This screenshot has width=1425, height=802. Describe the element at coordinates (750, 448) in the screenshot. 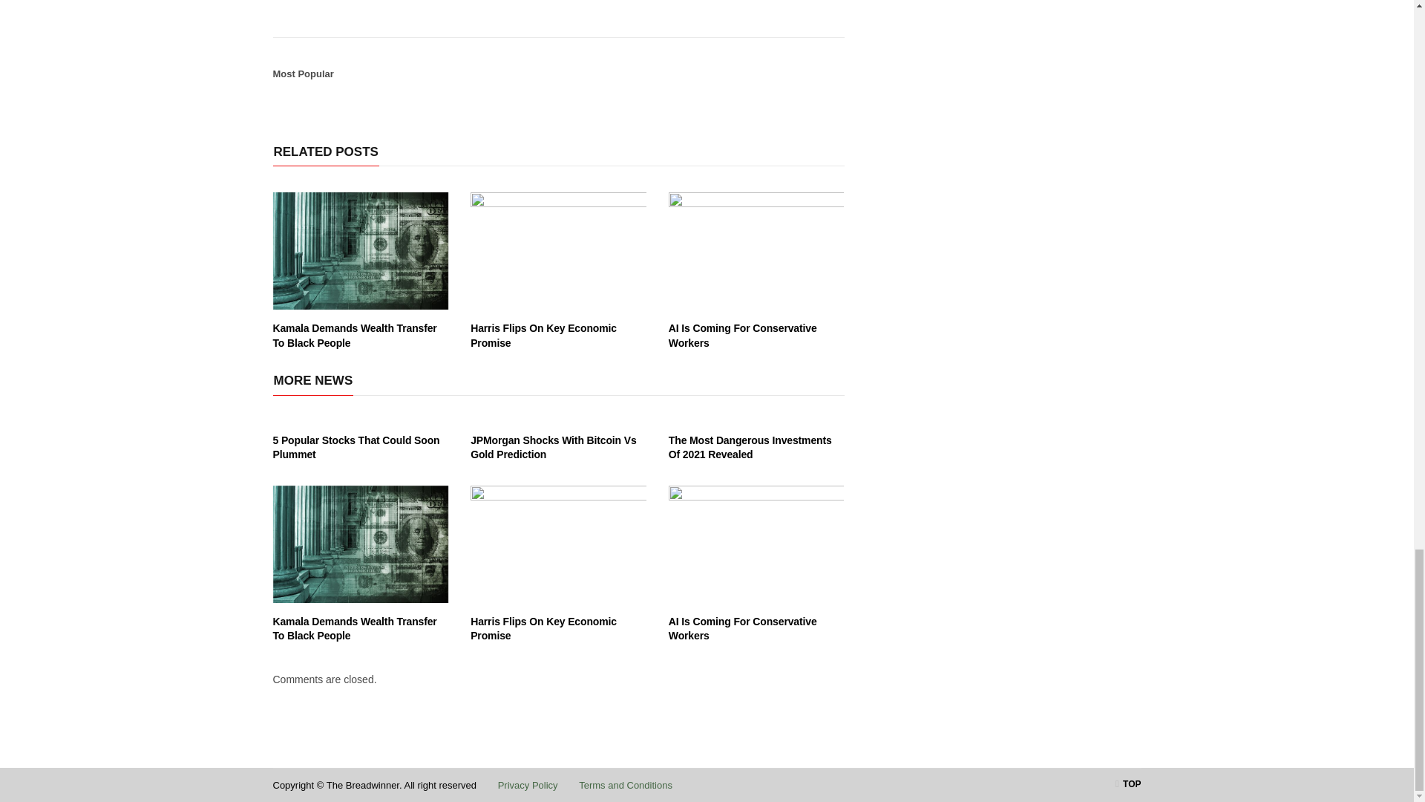

I see `The Most Dangerous Investments Of 2021 Revealed` at that location.